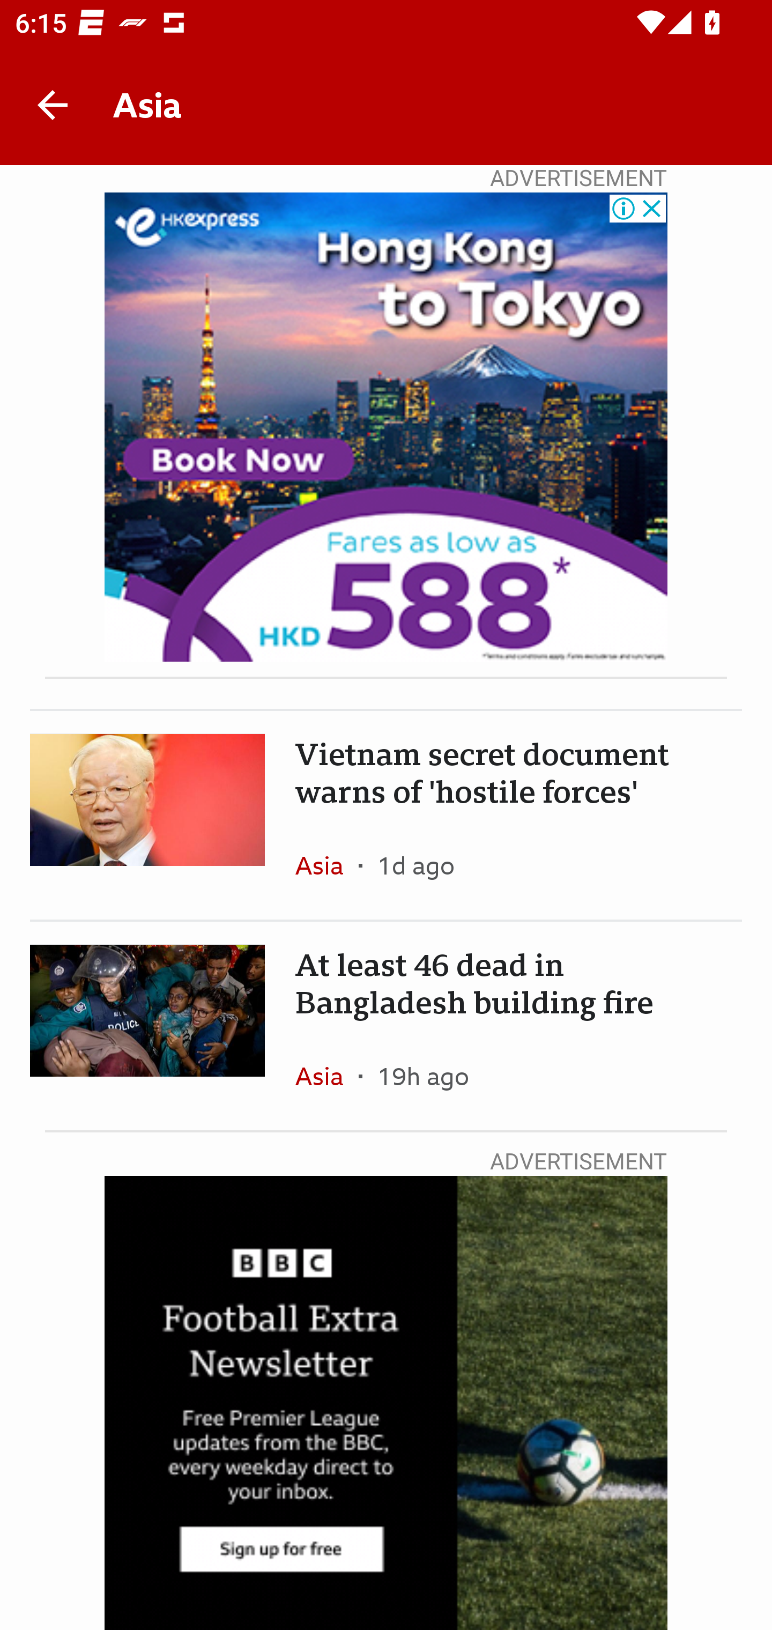 Image resolution: width=772 pixels, height=1630 pixels. What do you see at coordinates (53, 105) in the screenshot?
I see `Back` at bounding box center [53, 105].